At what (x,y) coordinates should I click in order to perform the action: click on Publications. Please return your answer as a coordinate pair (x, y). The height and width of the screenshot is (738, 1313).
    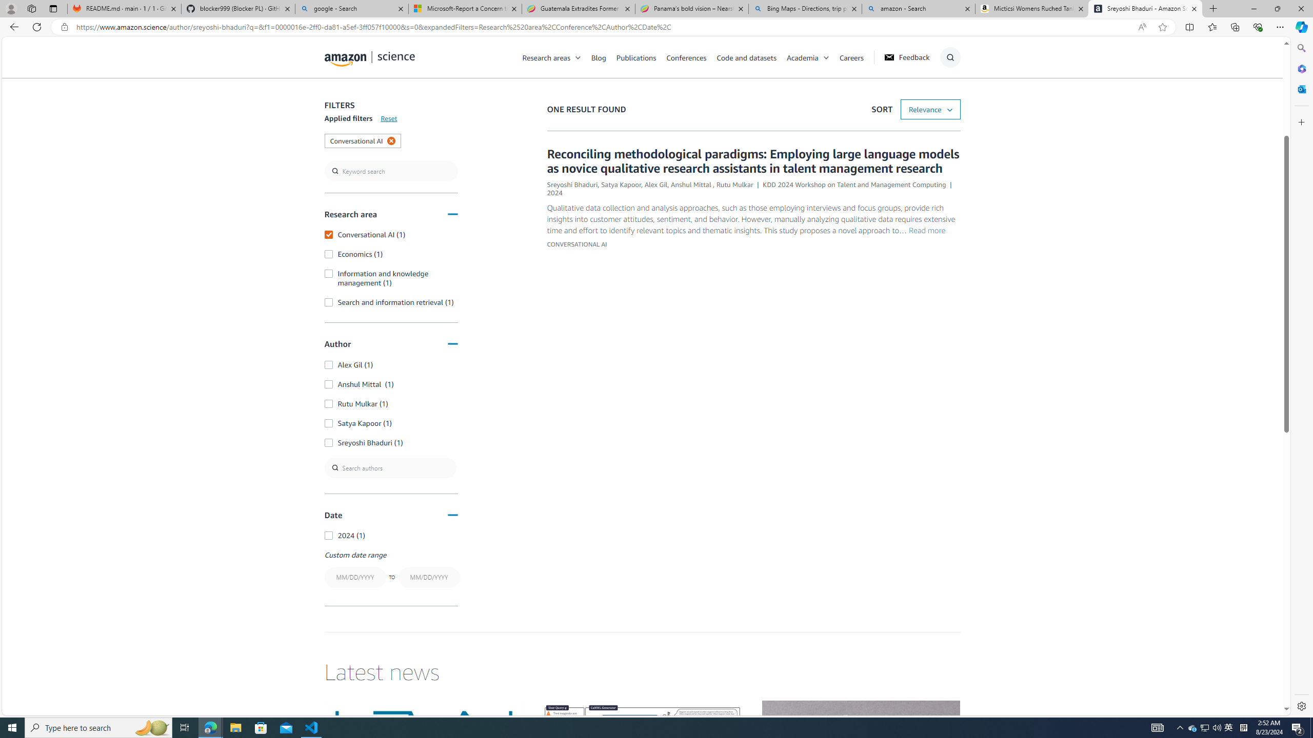
    Looking at the image, I should click on (636, 57).